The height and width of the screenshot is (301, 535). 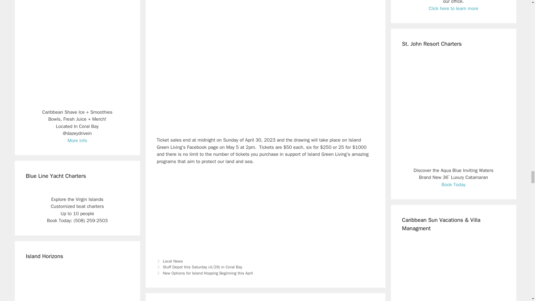 What do you see at coordinates (205, 273) in the screenshot?
I see `Next` at bounding box center [205, 273].